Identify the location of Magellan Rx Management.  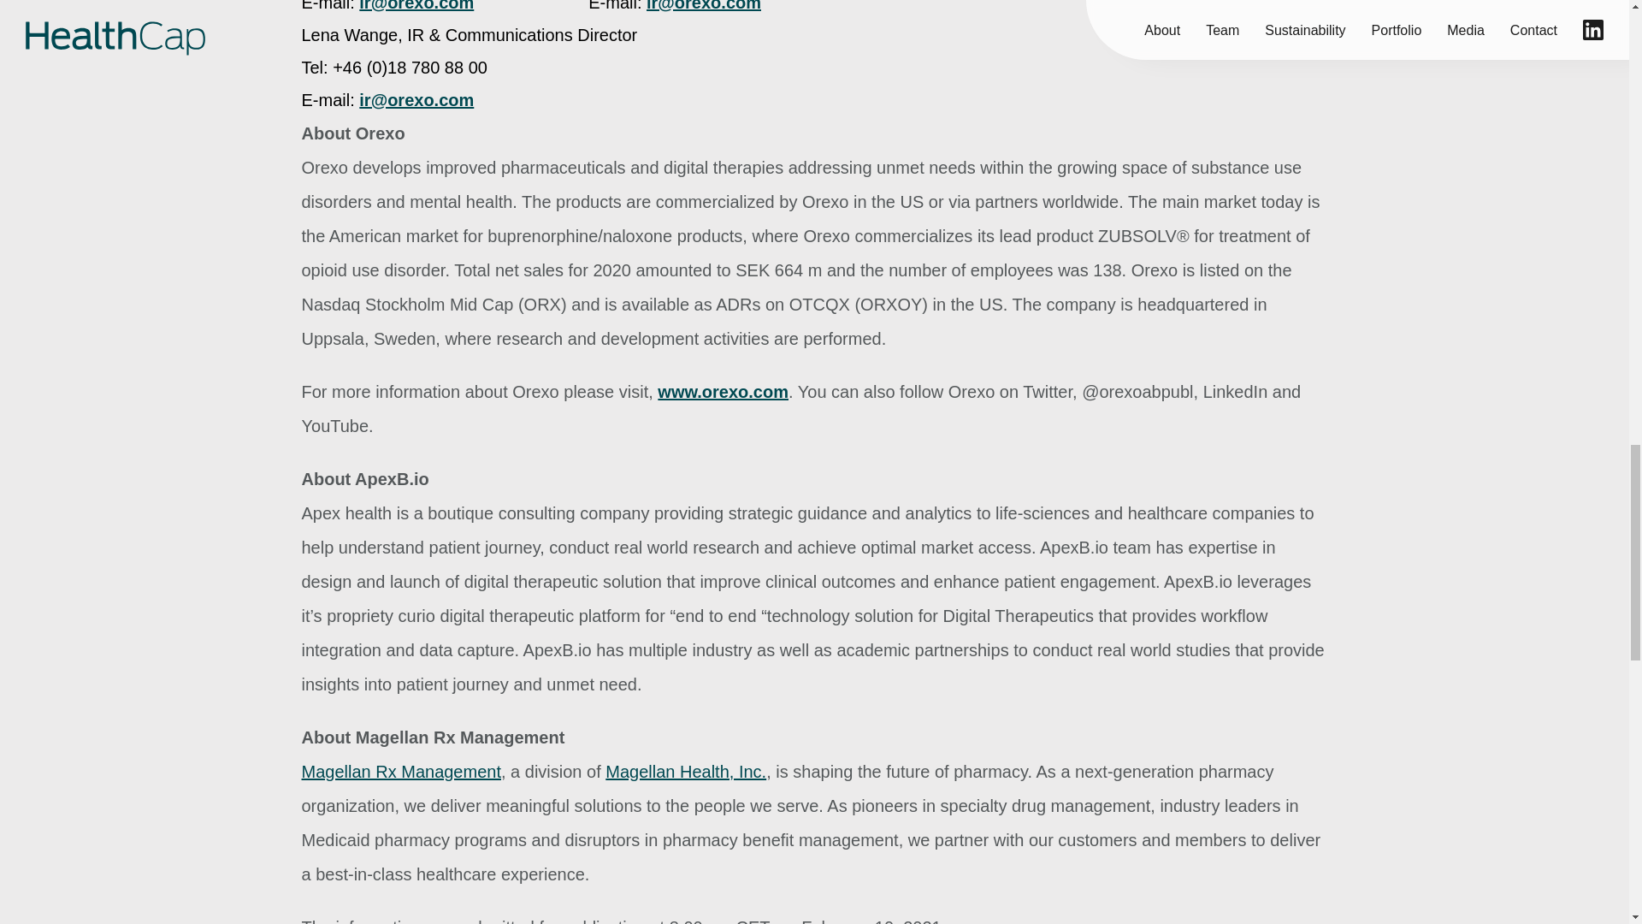
(400, 772).